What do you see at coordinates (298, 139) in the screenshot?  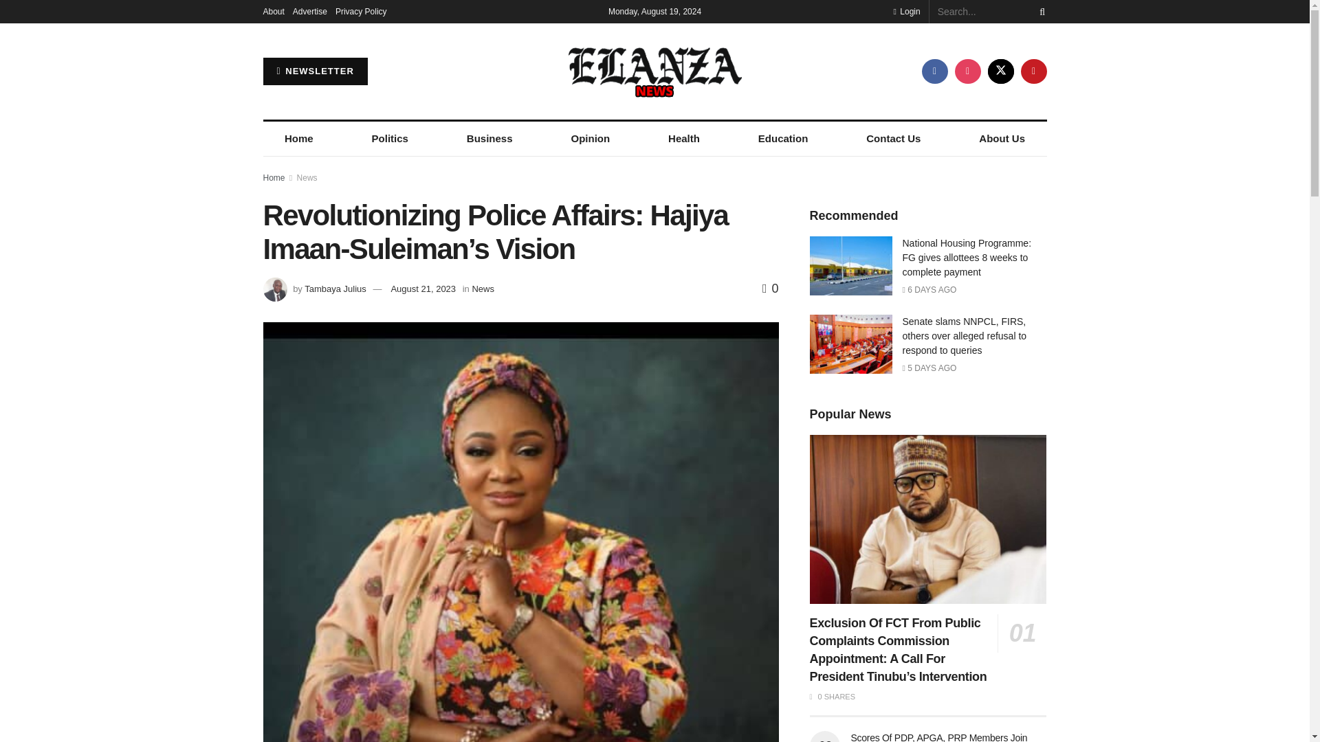 I see `Home` at bounding box center [298, 139].